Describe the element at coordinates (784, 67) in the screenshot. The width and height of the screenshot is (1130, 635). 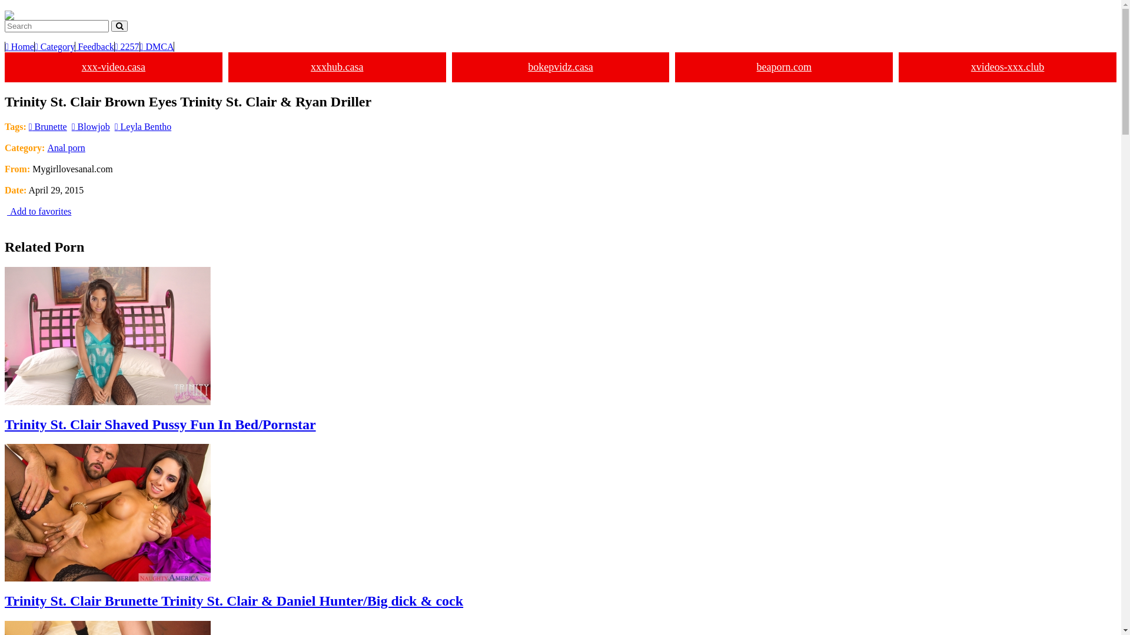
I see `beaporn.com` at that location.